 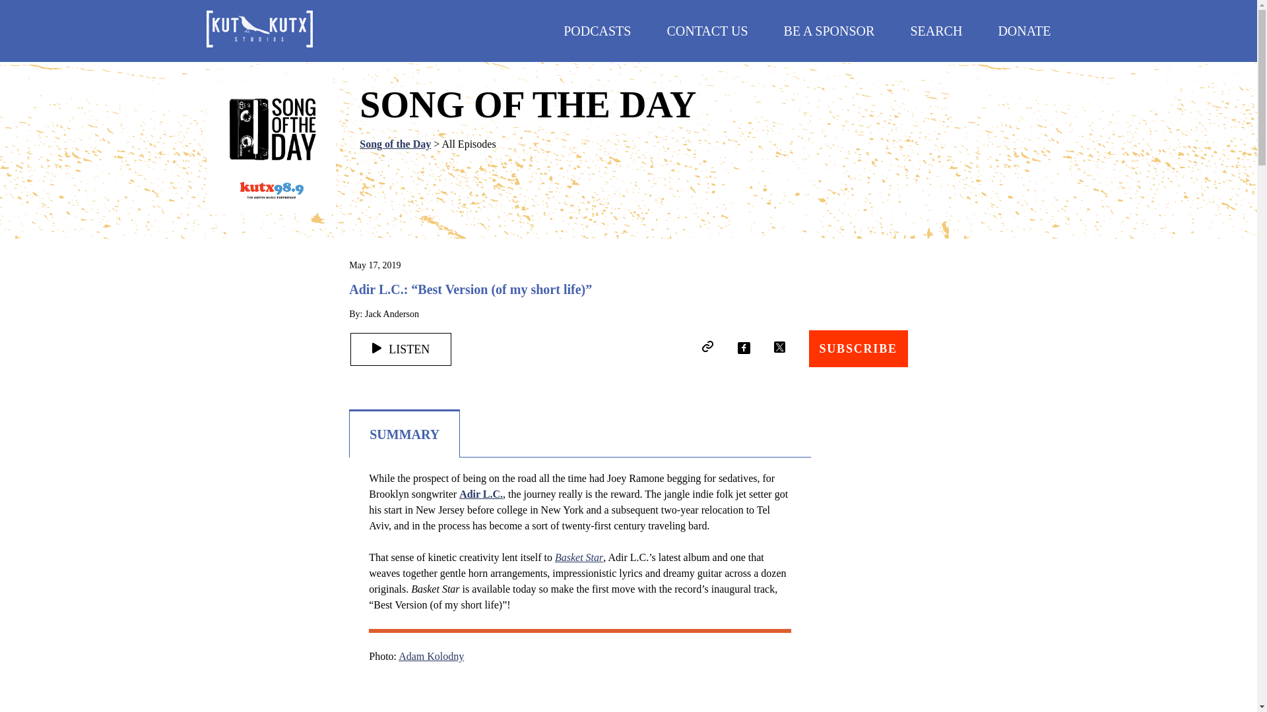 I want to click on PODCASTS, so click(x=597, y=30).